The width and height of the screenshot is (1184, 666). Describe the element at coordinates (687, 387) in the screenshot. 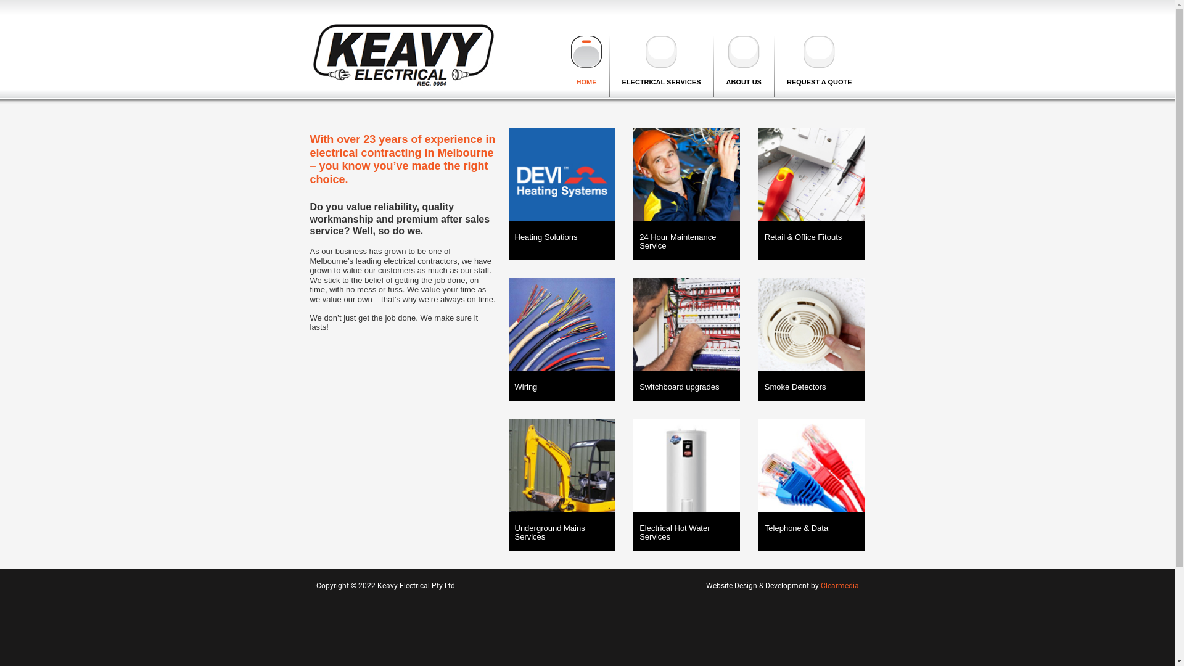

I see `Switchboard upgrades` at that location.